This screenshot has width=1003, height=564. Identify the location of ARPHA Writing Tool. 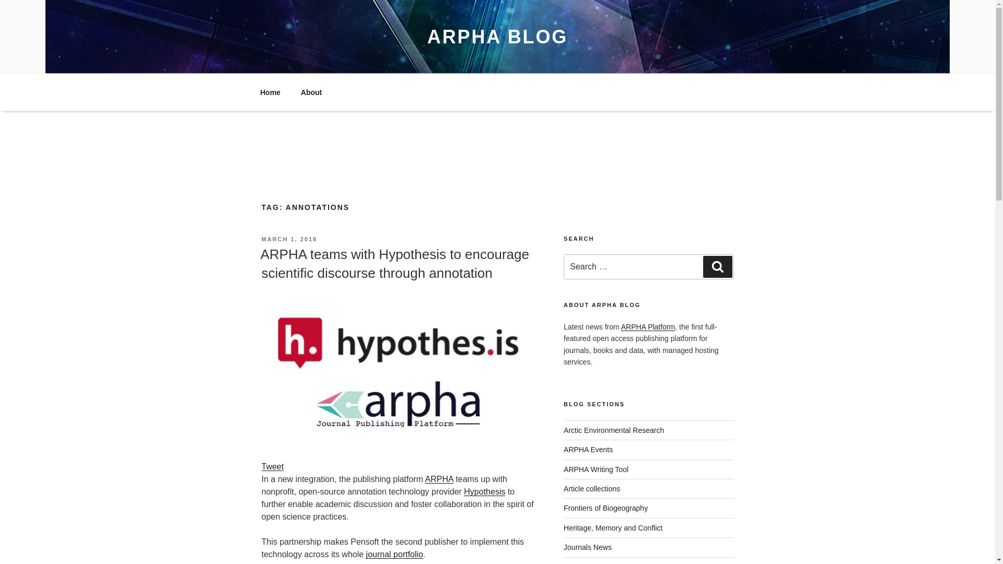
(596, 469).